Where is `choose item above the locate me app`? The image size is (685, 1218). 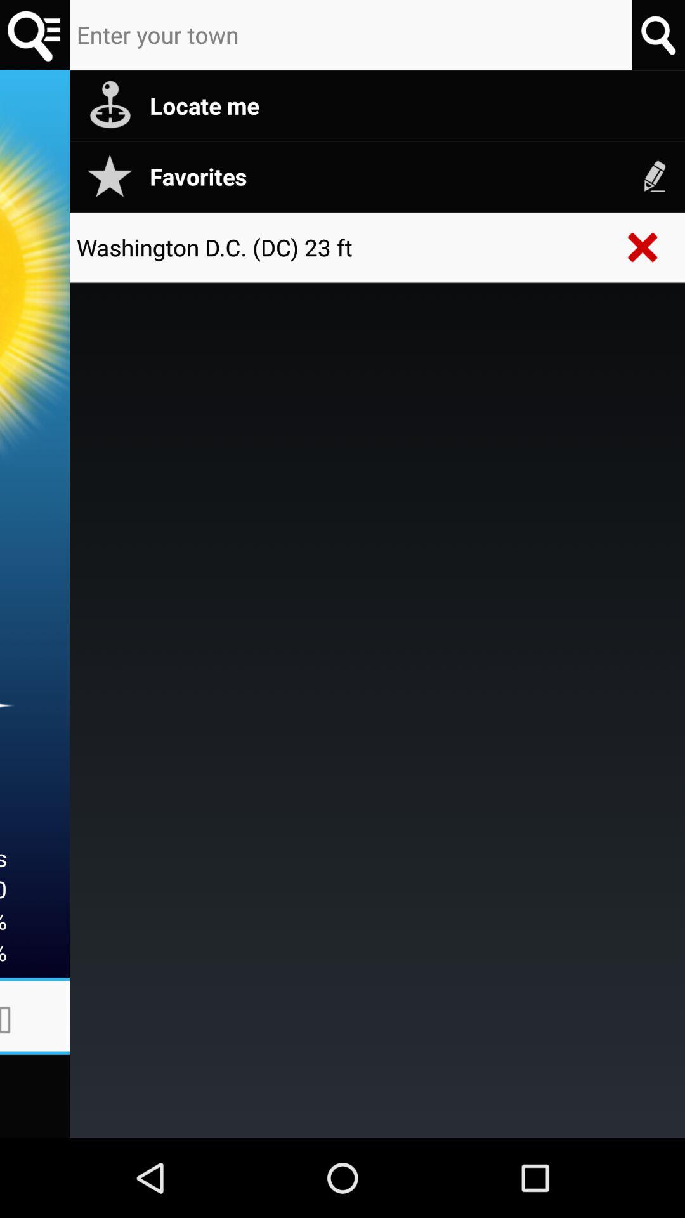
choose item above the locate me app is located at coordinates (658, 34).